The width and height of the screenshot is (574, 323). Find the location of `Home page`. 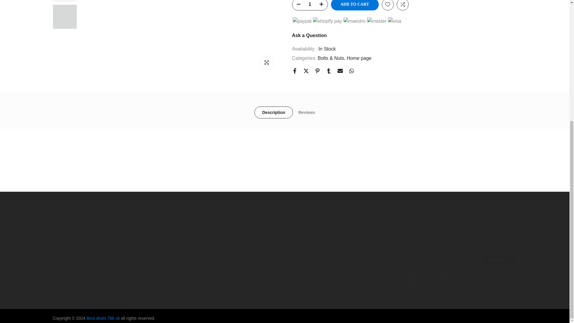

Home page is located at coordinates (359, 33).